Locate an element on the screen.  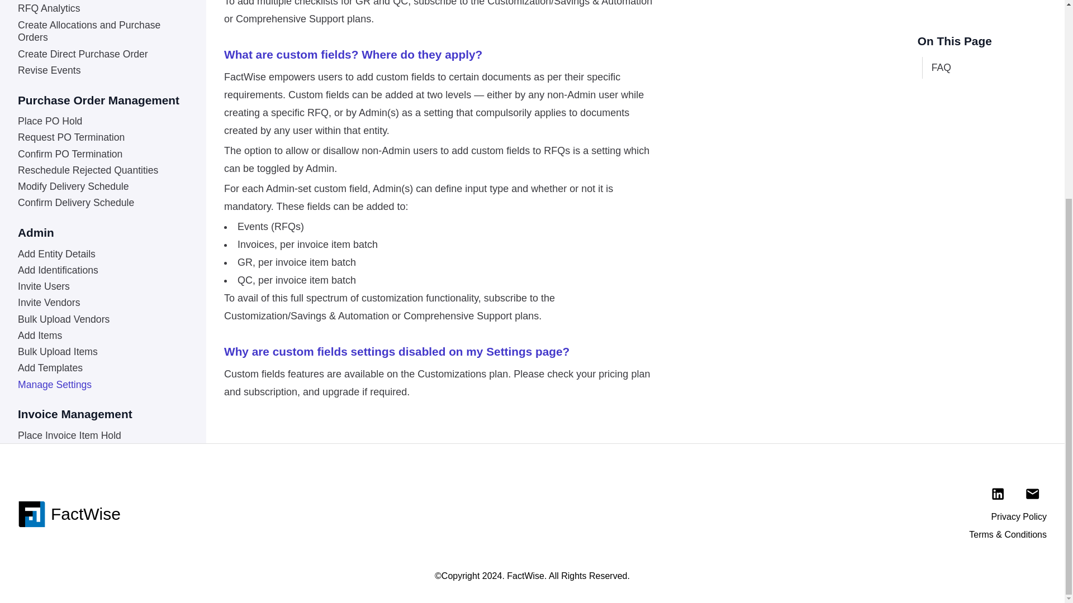
Add Items is located at coordinates (102, 248).